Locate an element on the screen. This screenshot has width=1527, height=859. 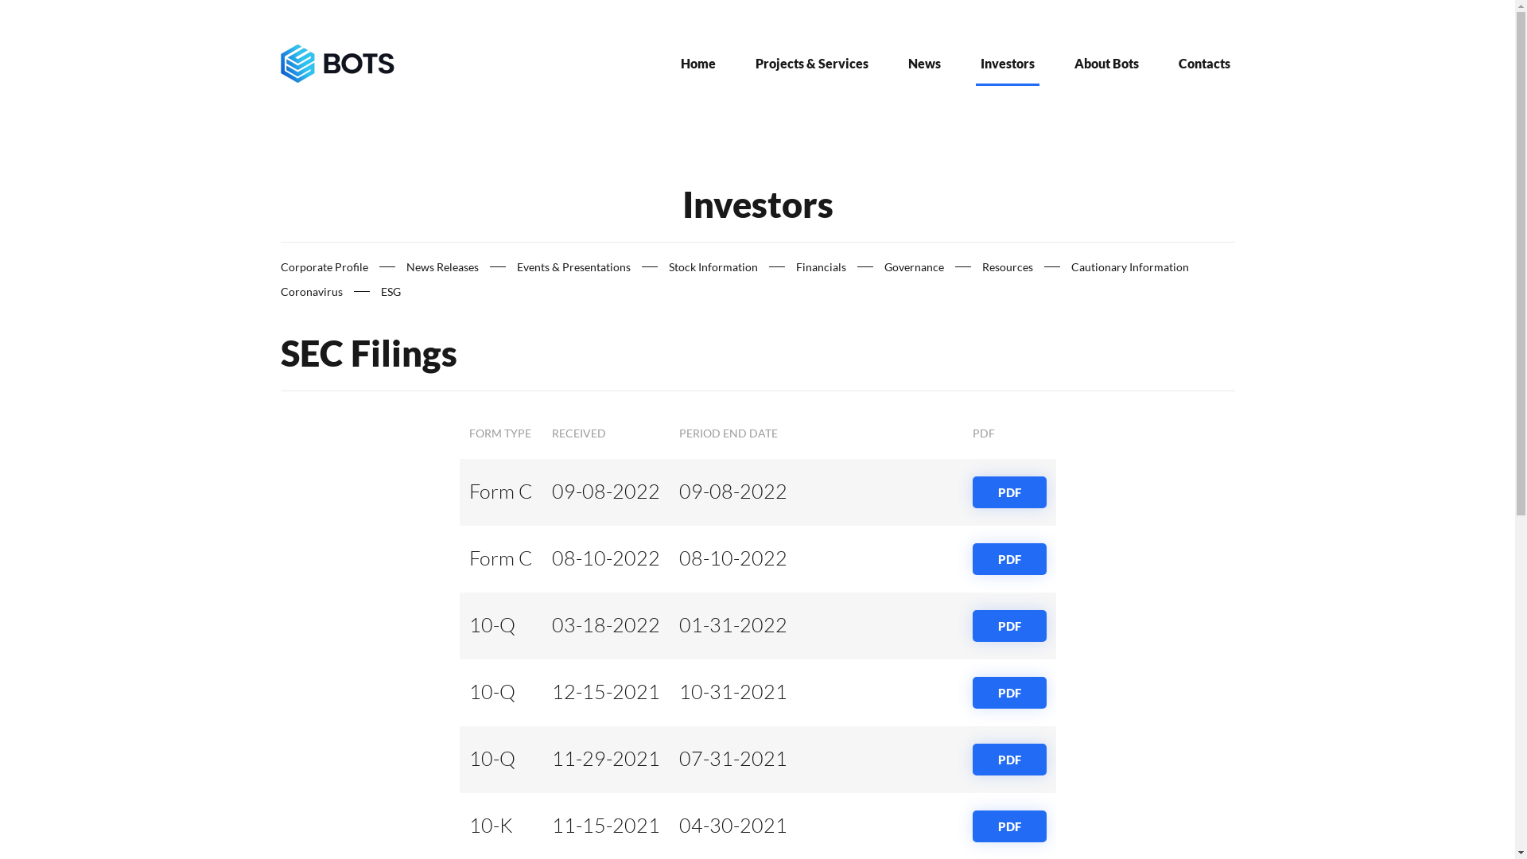
Resources is located at coordinates (1007, 267).